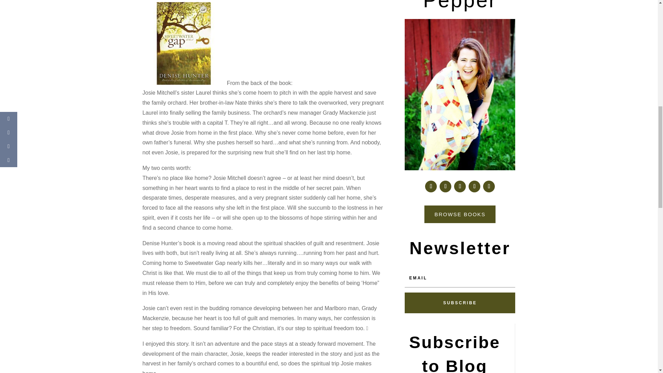 This screenshot has width=663, height=373. I want to click on Follow on X, so click(445, 186).